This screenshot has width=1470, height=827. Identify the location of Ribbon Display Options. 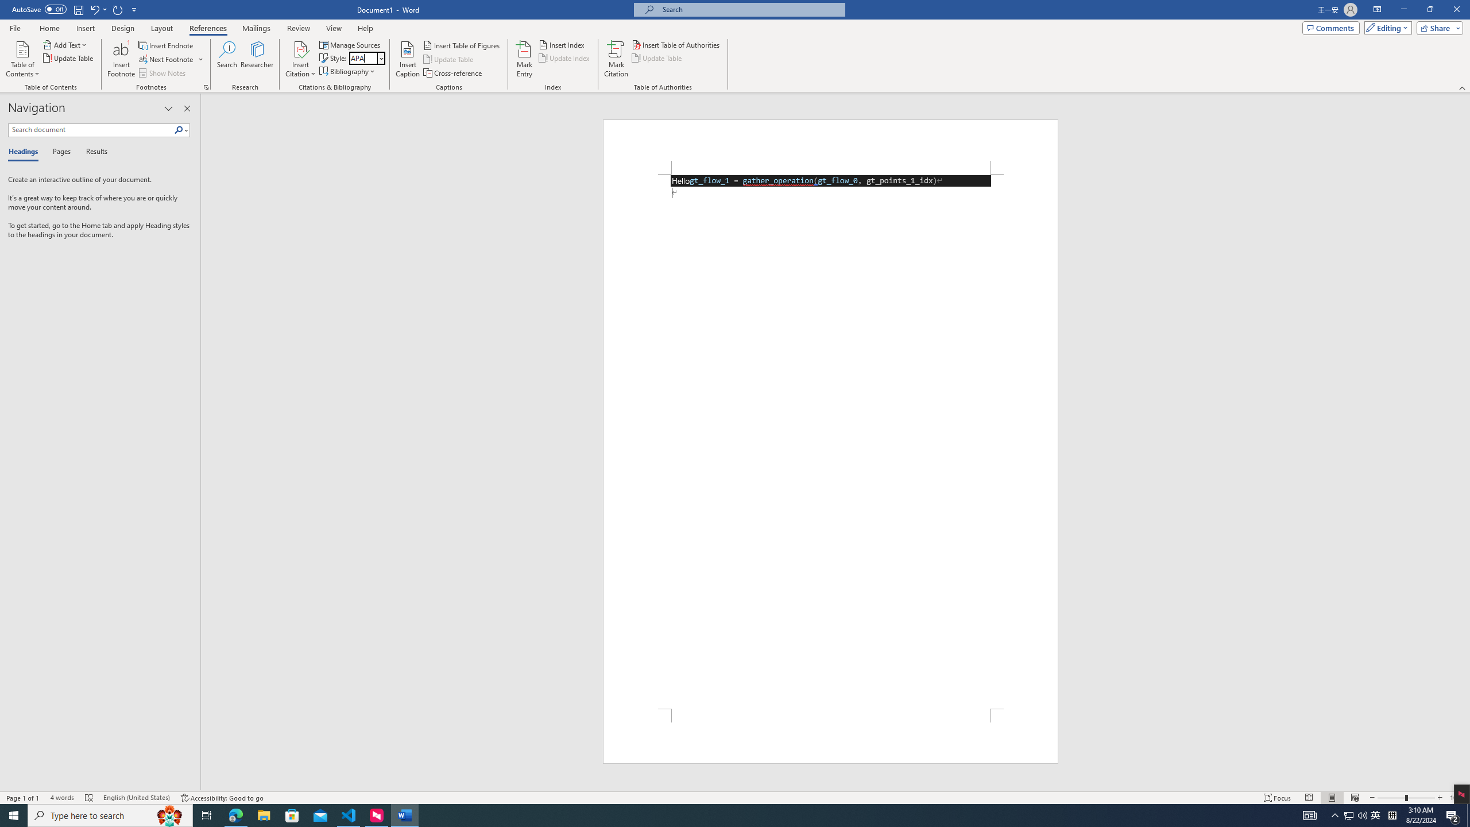
(1377, 10).